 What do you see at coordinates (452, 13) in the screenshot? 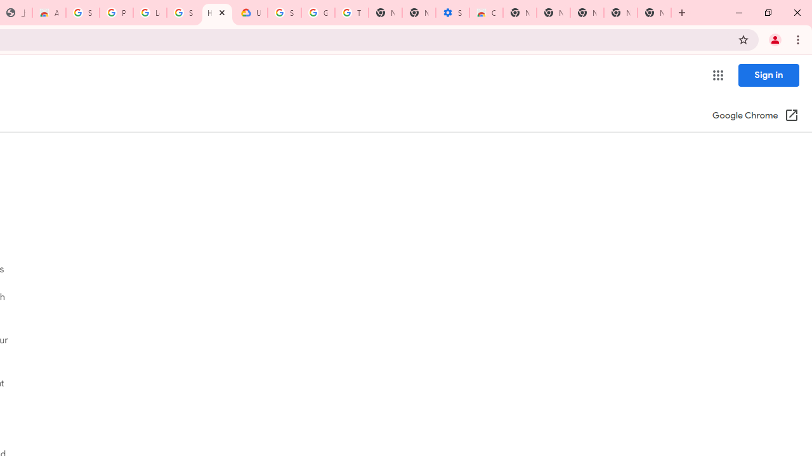
I see `Settings - Accessibility` at bounding box center [452, 13].